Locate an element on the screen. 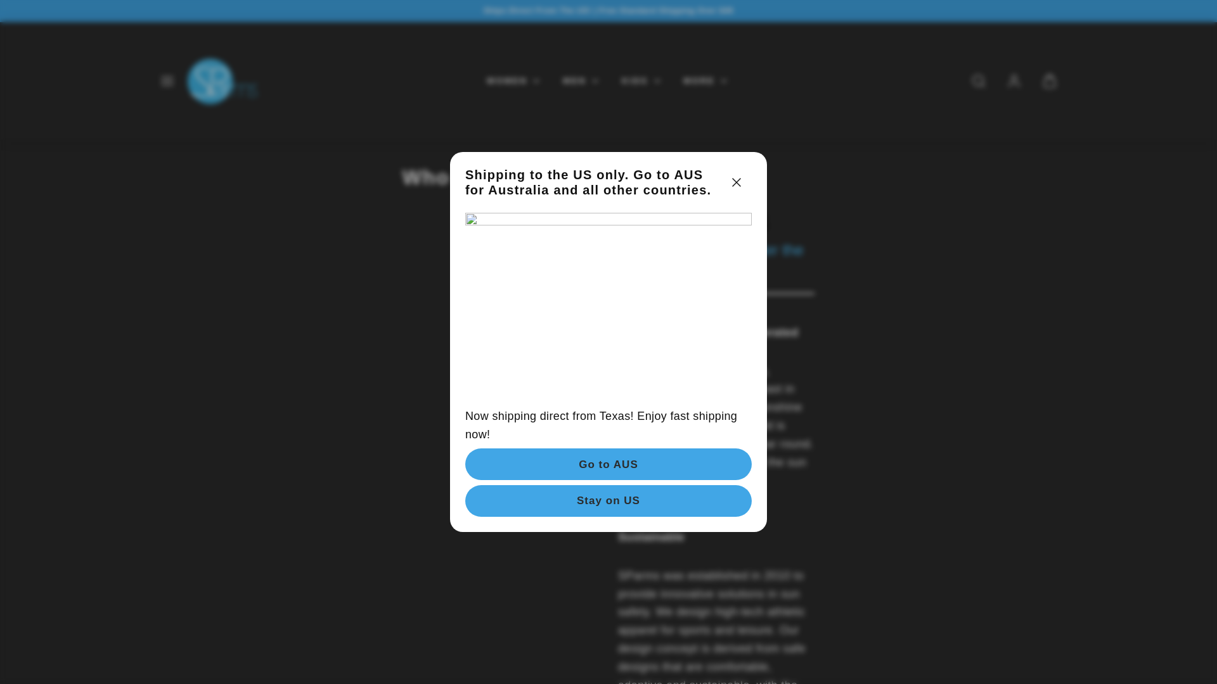  MENU is located at coordinates (167, 81).